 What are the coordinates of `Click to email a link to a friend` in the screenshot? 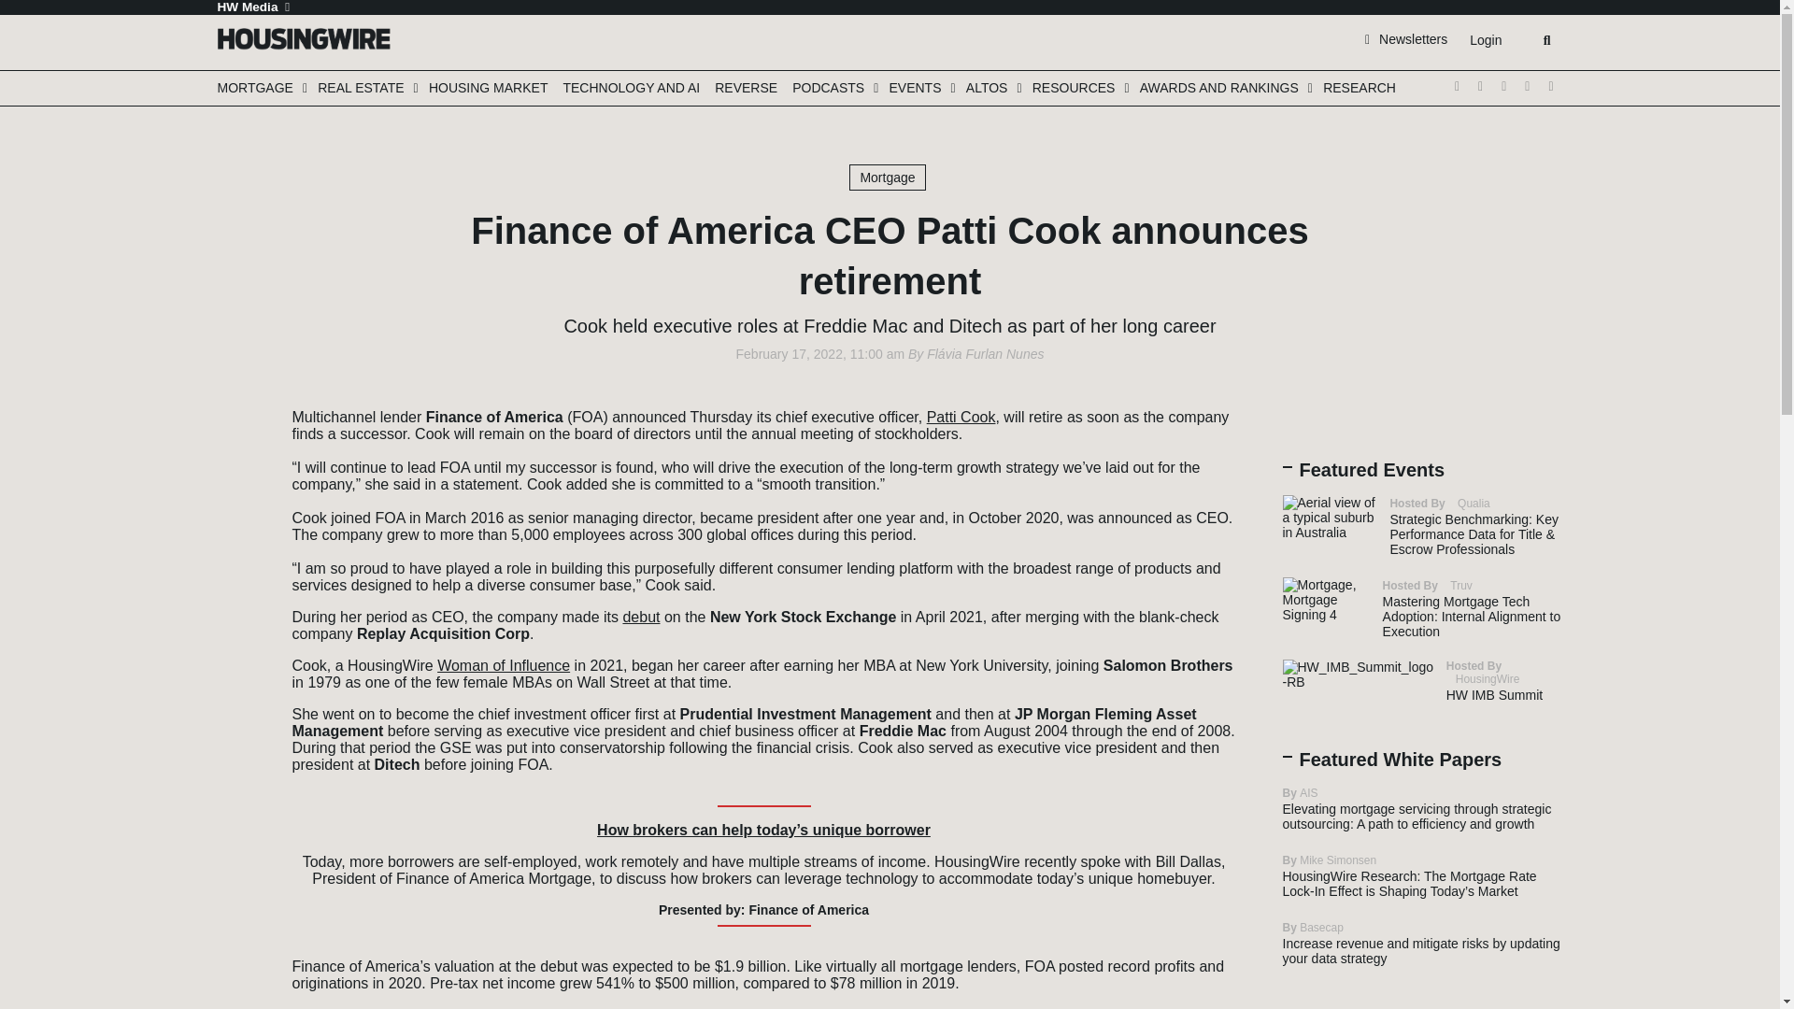 It's located at (237, 495).